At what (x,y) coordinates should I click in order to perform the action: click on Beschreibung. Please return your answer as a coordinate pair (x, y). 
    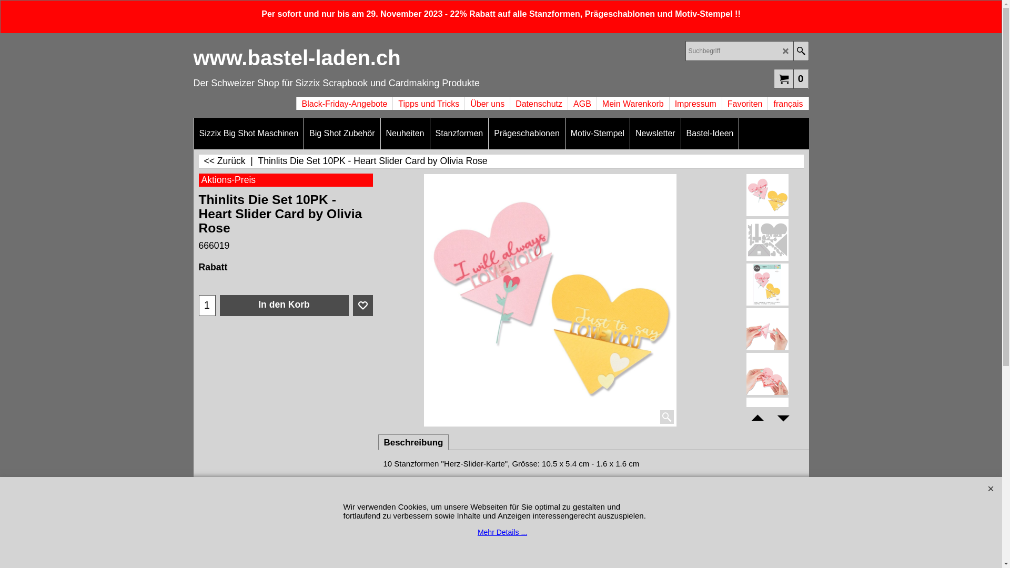
    Looking at the image, I should click on (413, 443).